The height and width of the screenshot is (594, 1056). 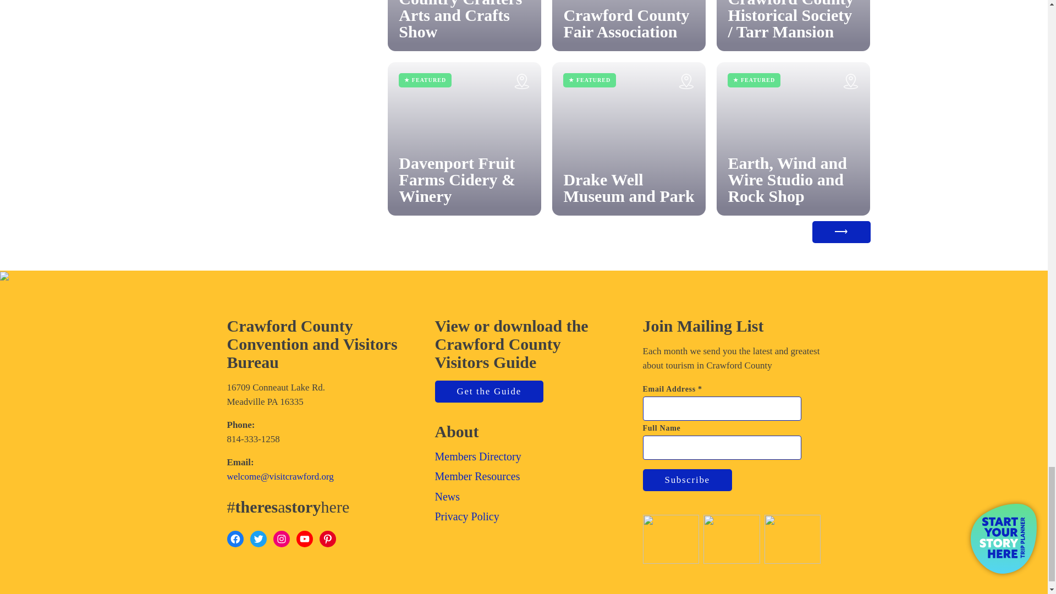 I want to click on Subscribe, so click(x=686, y=480).